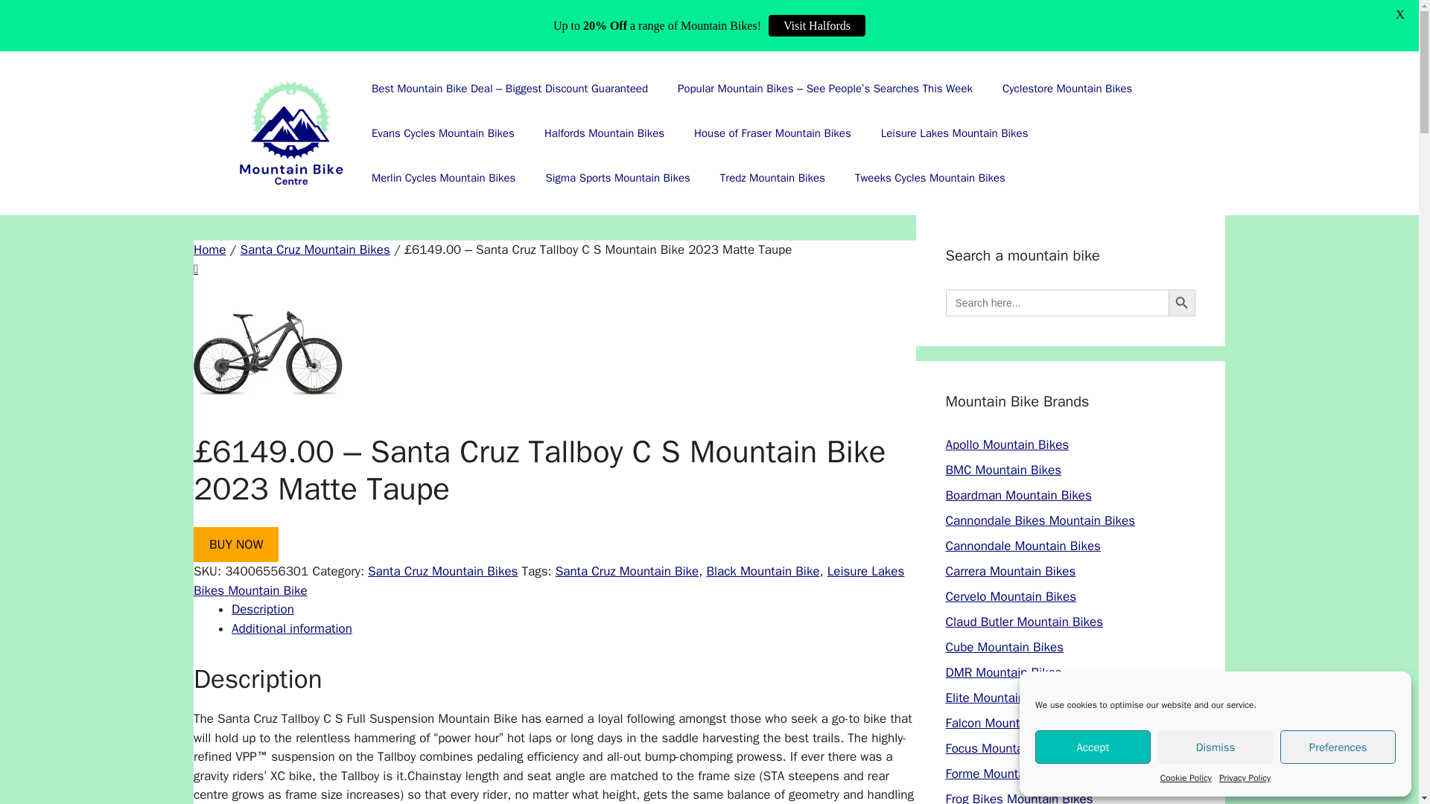 The image size is (1430, 804). I want to click on Black Mountain Bike, so click(763, 571).